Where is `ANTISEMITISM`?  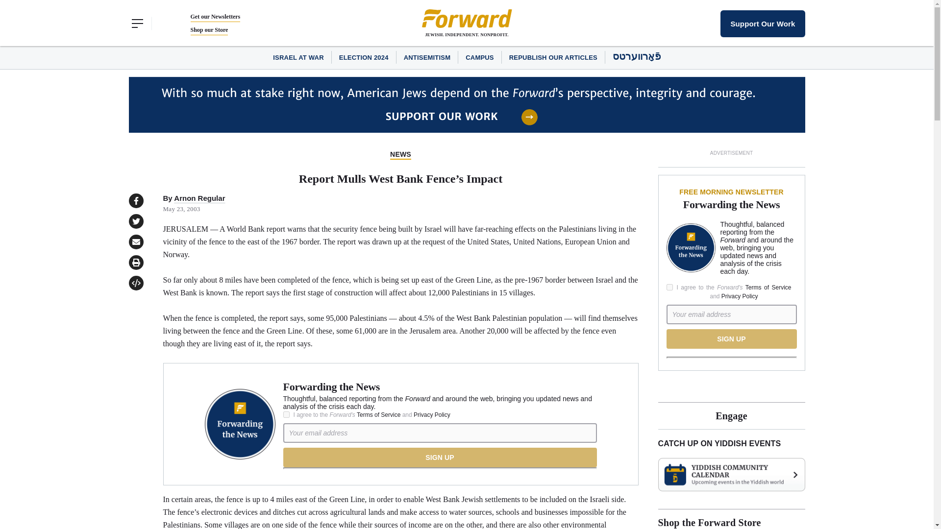
ANTISEMITISM is located at coordinates (427, 58).